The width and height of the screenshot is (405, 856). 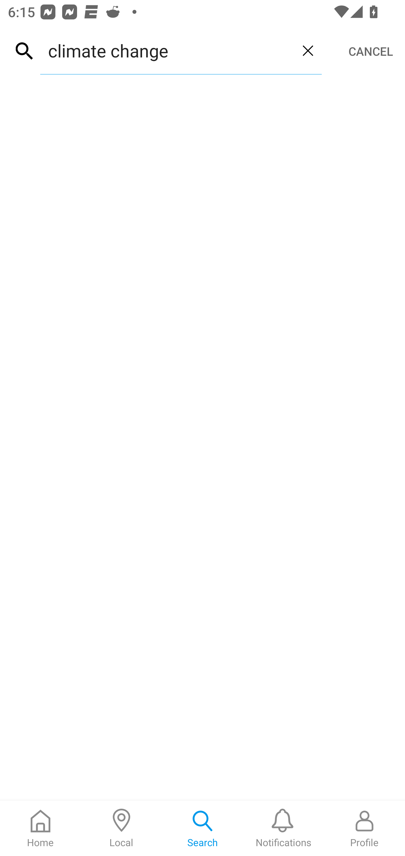 I want to click on Clear query, so click(x=308, y=50).